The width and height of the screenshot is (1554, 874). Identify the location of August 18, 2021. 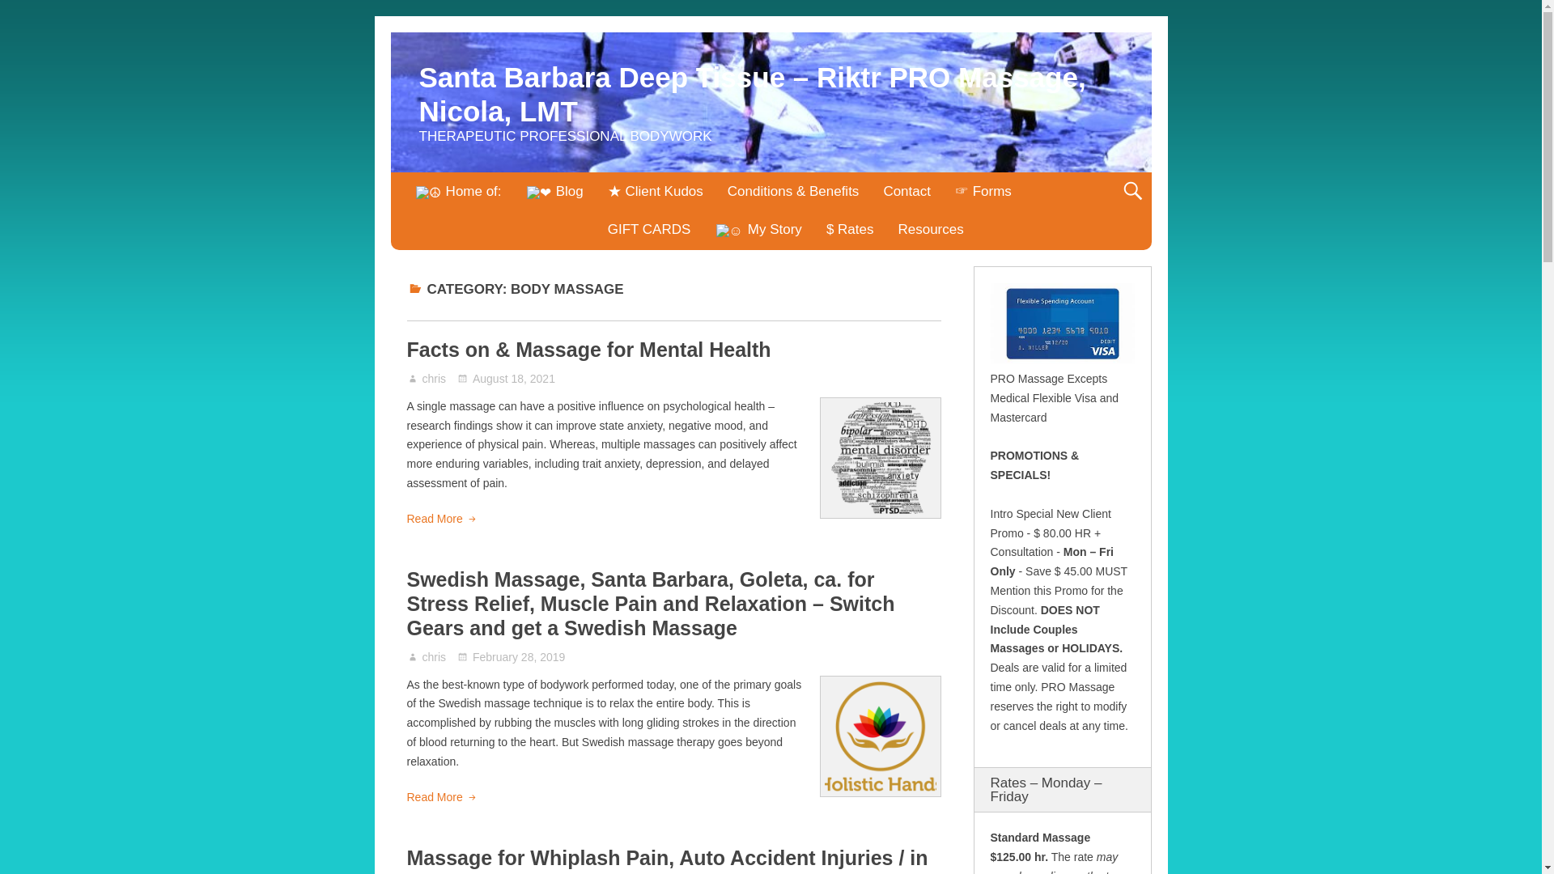
(505, 379).